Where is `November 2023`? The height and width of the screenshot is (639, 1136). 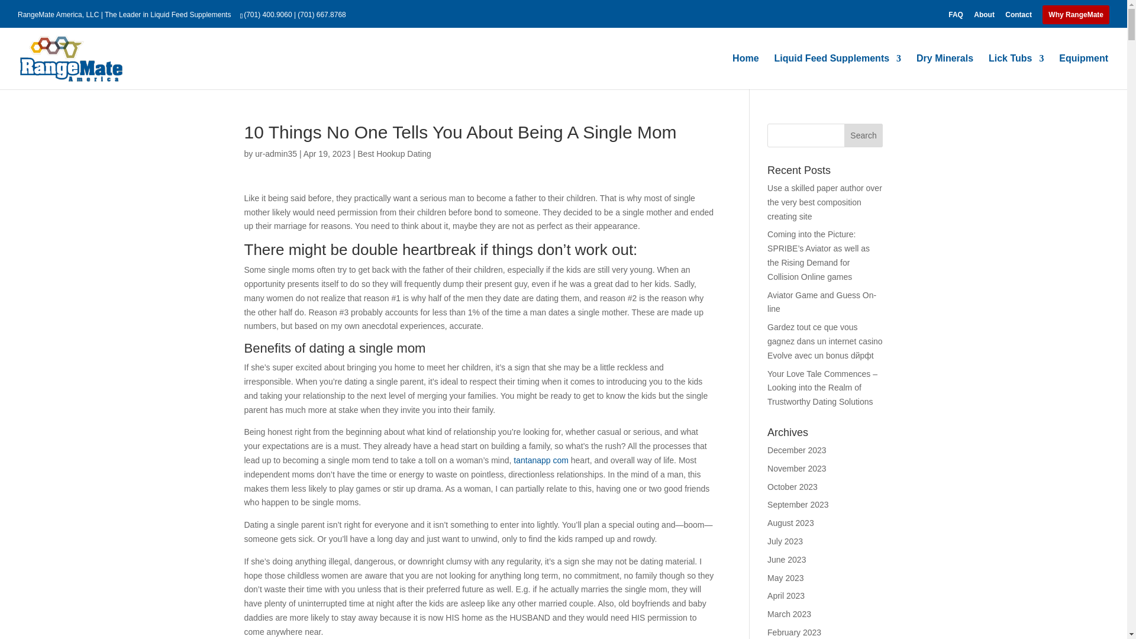
November 2023 is located at coordinates (797, 469).